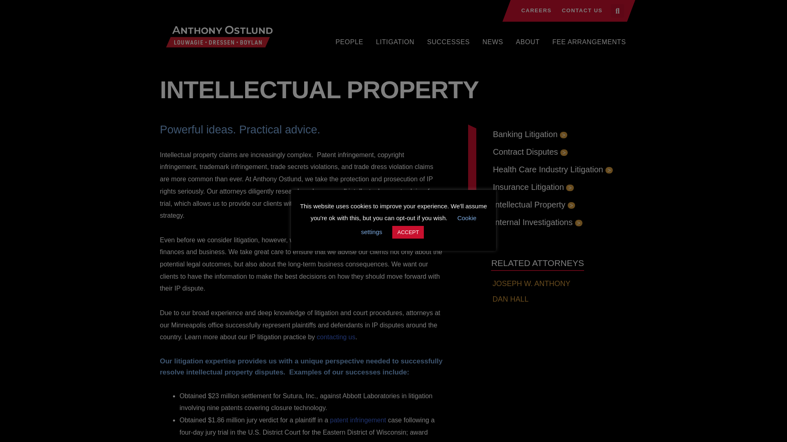 This screenshot has height=442, width=787. Describe the element at coordinates (493, 42) in the screenshot. I see `NEWS` at that location.